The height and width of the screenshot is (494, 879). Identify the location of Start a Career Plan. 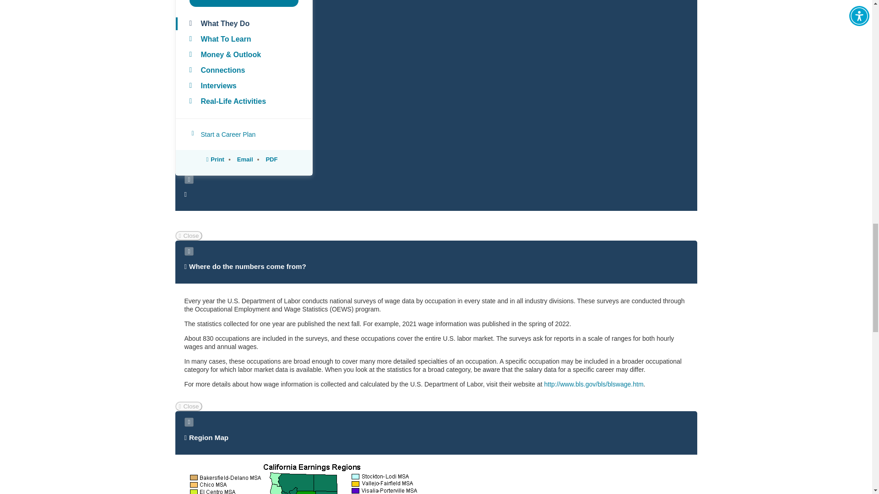
(244, 134).